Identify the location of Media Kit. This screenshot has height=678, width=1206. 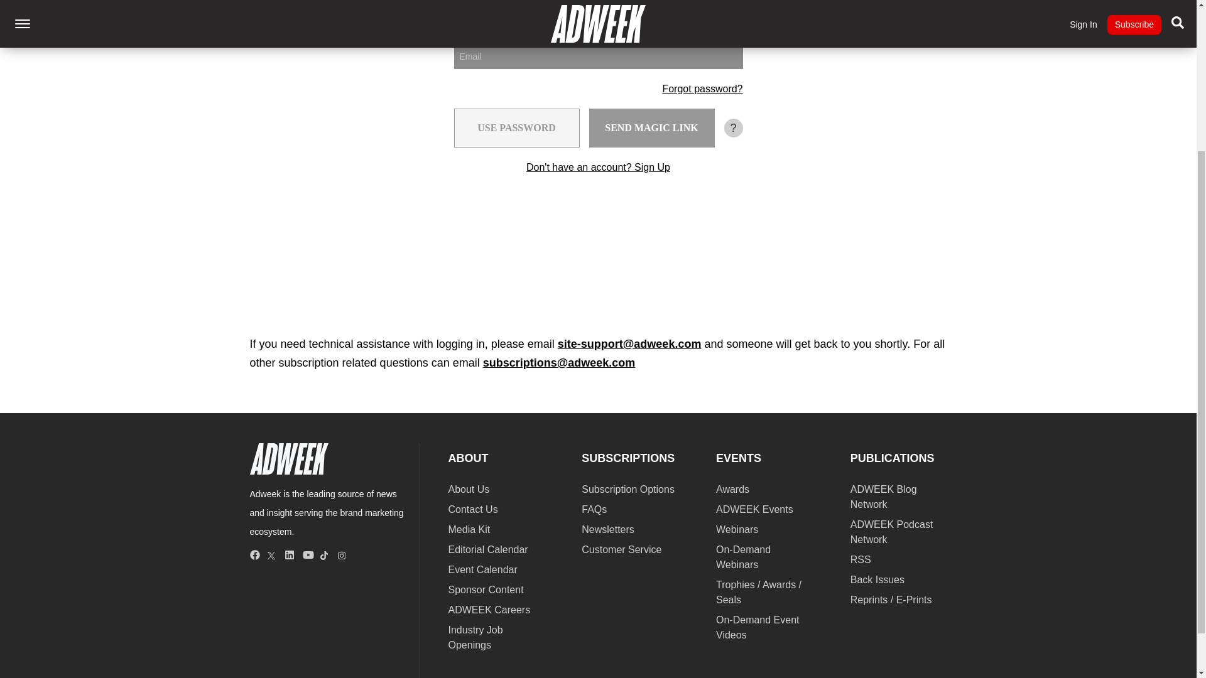
(470, 529).